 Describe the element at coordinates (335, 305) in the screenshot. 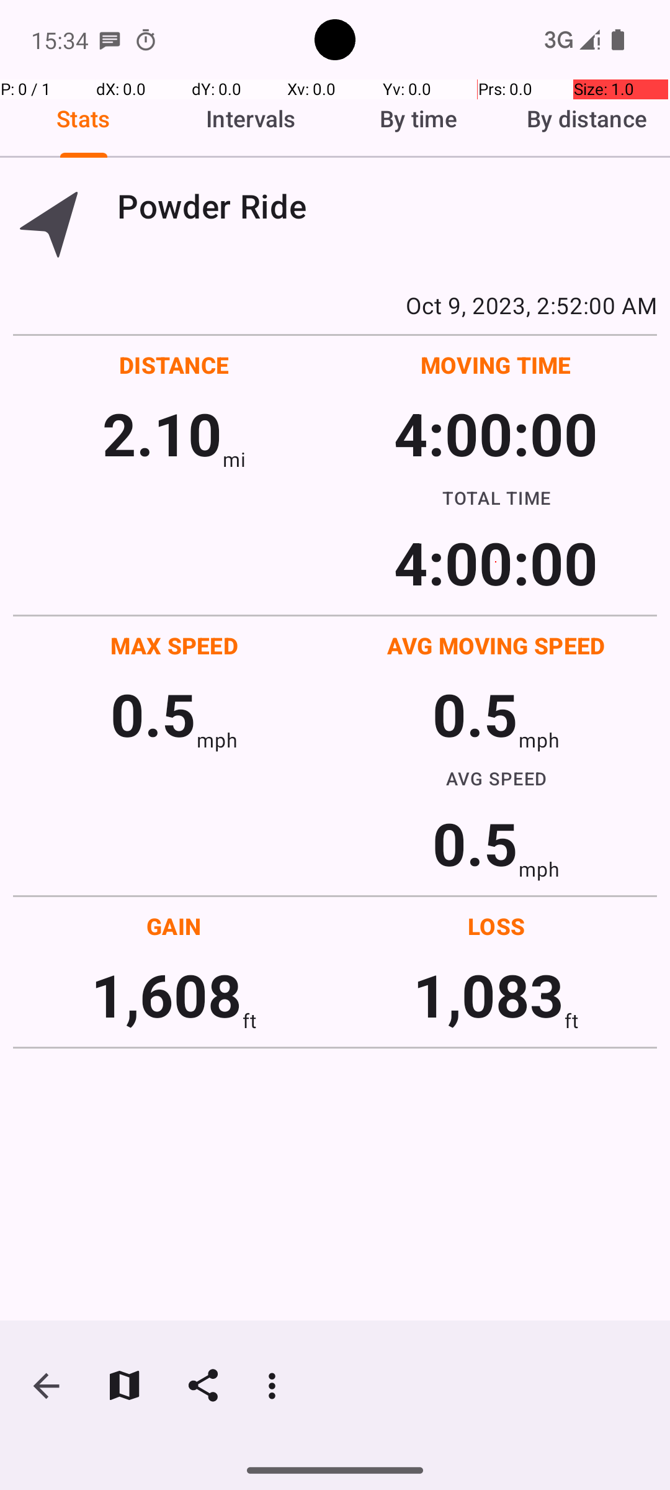

I see `Oct 9, 2023, 2:52:00 AM` at that location.